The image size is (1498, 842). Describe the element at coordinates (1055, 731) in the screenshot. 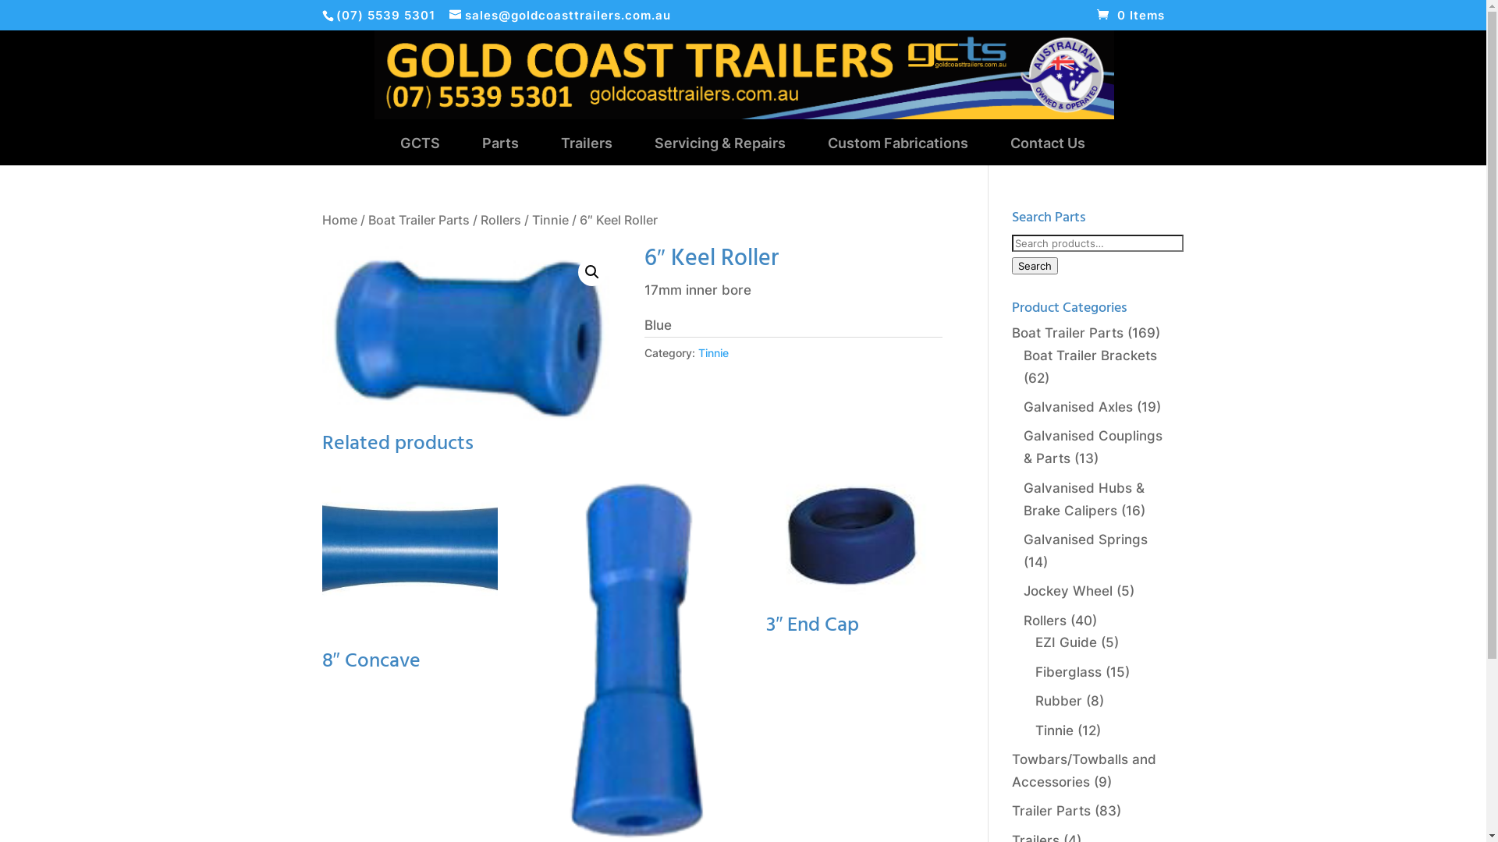

I see `Tinnie` at that location.